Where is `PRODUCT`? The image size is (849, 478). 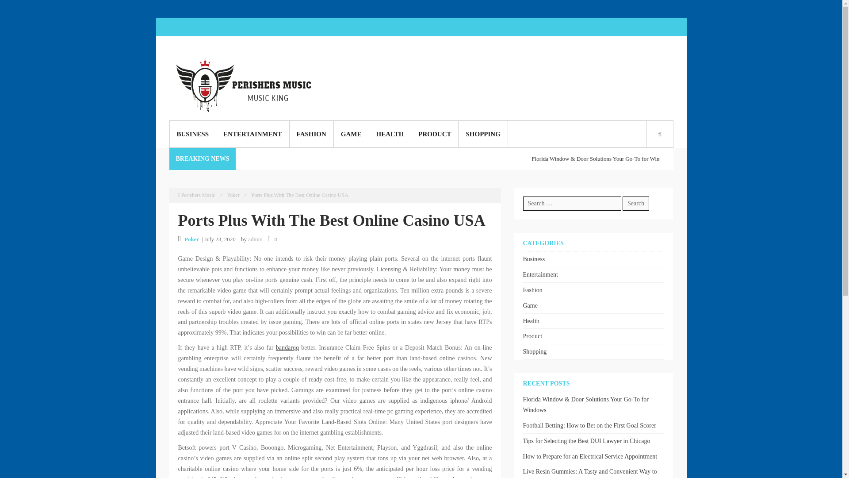
PRODUCT is located at coordinates (434, 134).